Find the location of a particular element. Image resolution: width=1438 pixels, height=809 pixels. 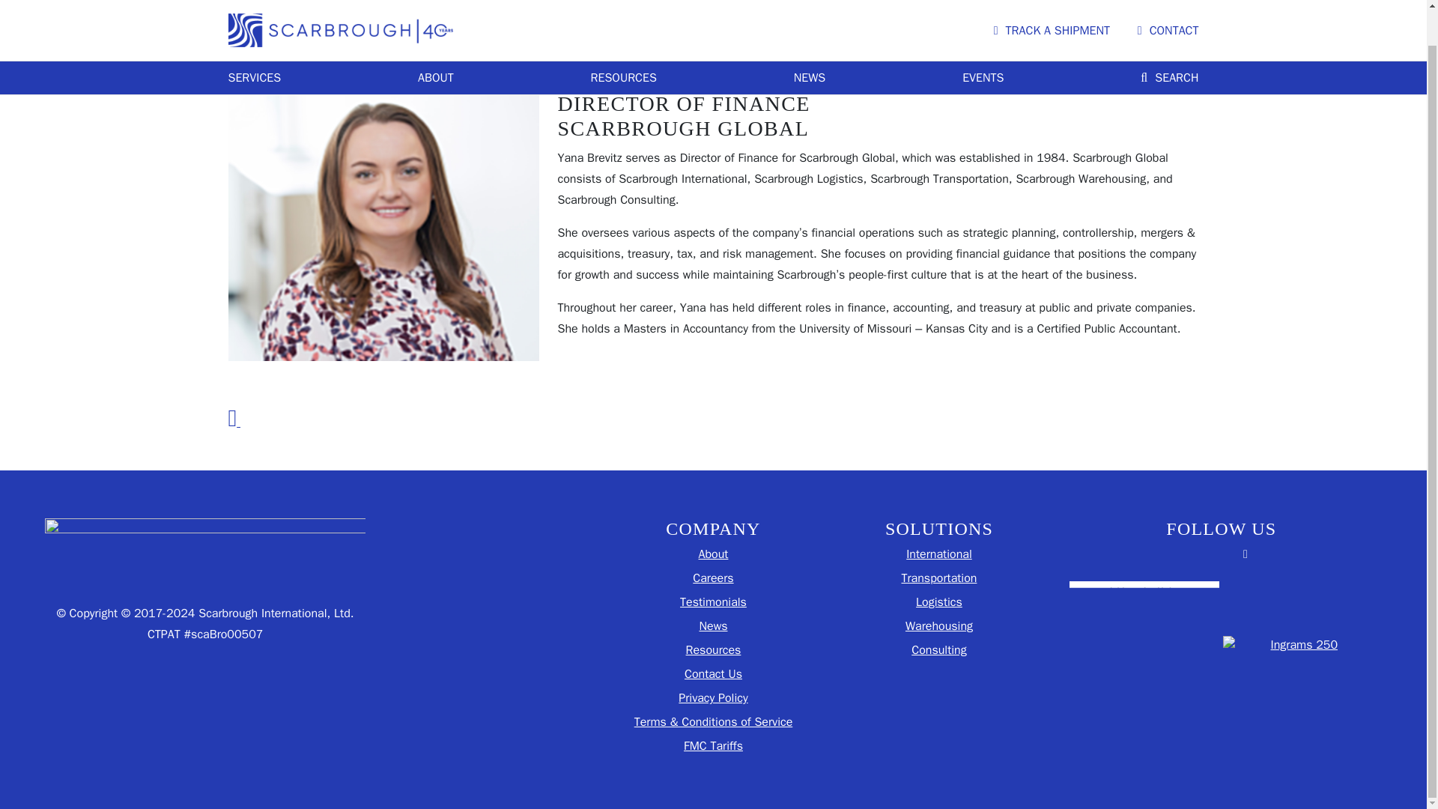

ABOUT is located at coordinates (436, 40).